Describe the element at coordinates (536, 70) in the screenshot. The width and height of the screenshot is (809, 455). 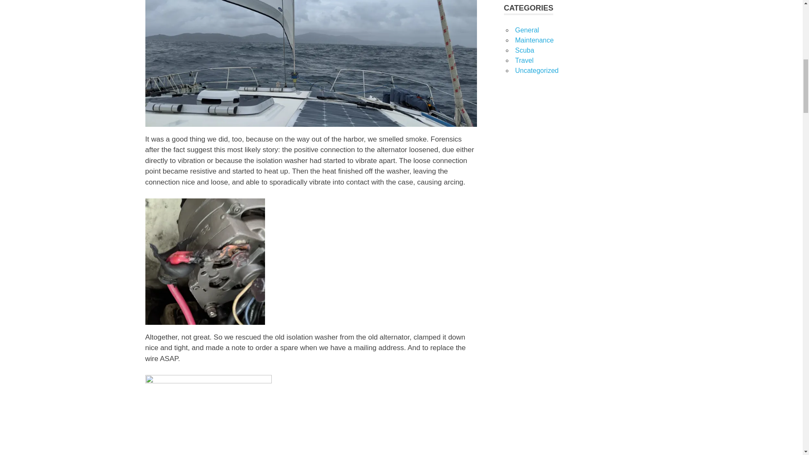
I see `Uncategorized` at that location.